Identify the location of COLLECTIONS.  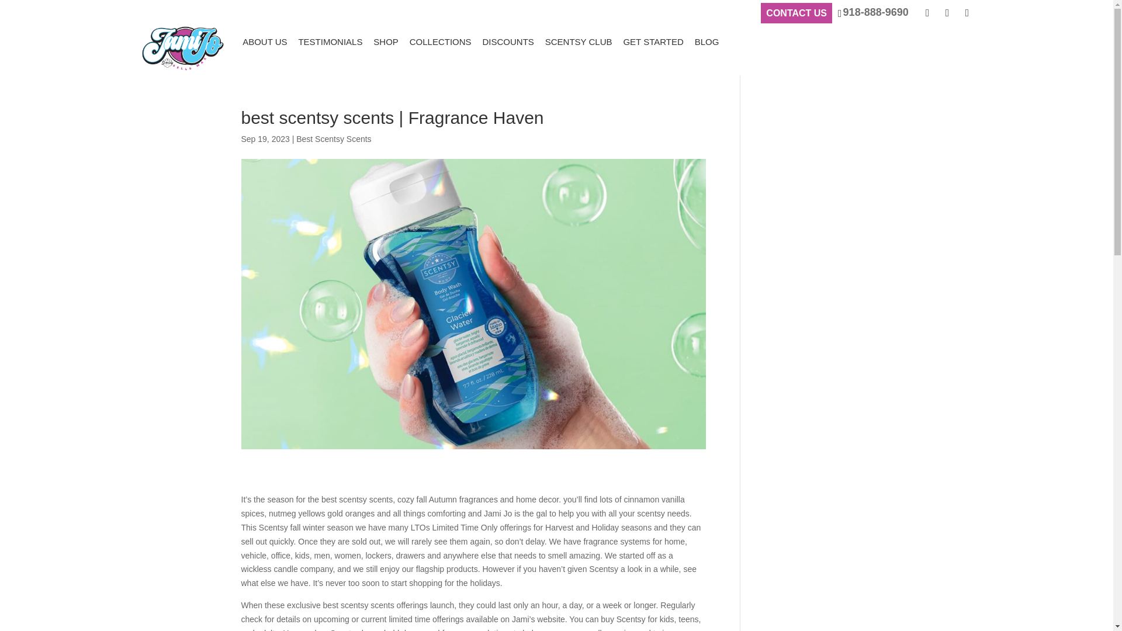
(440, 41).